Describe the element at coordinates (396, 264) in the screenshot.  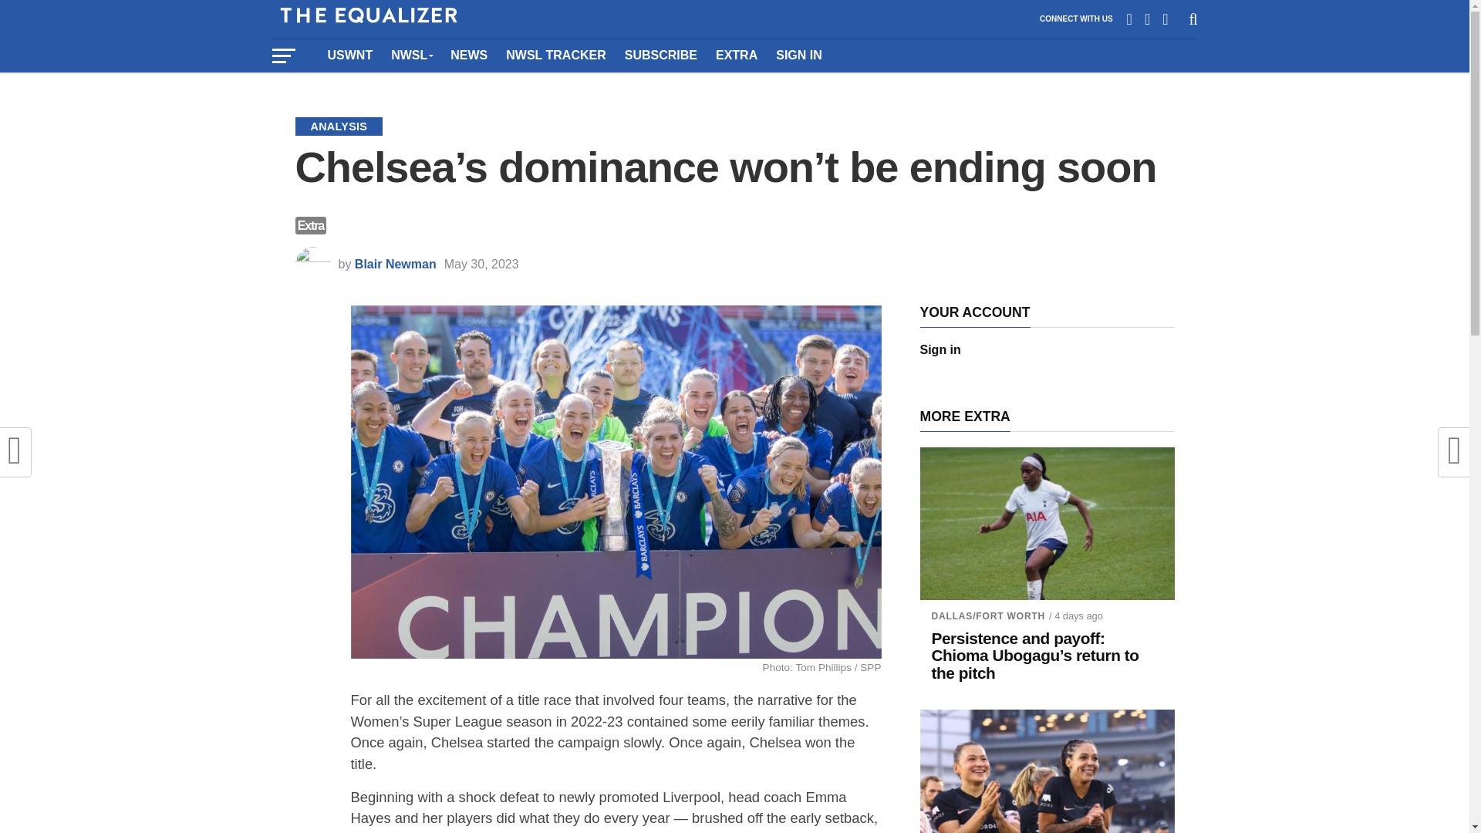
I see `Posts by Blair Newman` at that location.